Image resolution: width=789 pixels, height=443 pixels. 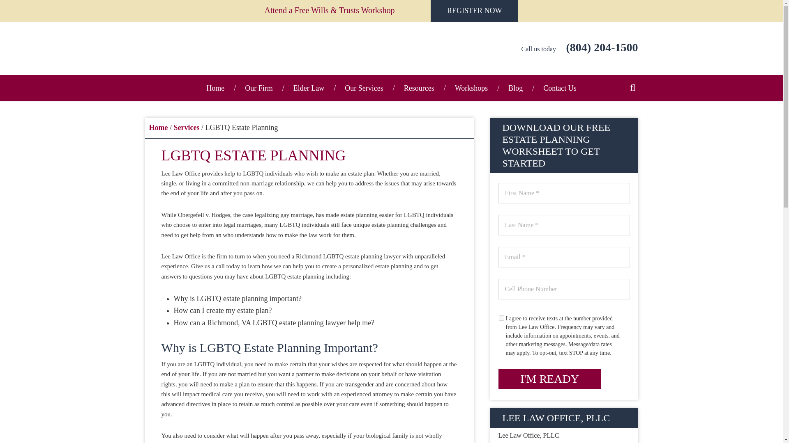 What do you see at coordinates (474, 11) in the screenshot?
I see `REGISTER NOW` at bounding box center [474, 11].